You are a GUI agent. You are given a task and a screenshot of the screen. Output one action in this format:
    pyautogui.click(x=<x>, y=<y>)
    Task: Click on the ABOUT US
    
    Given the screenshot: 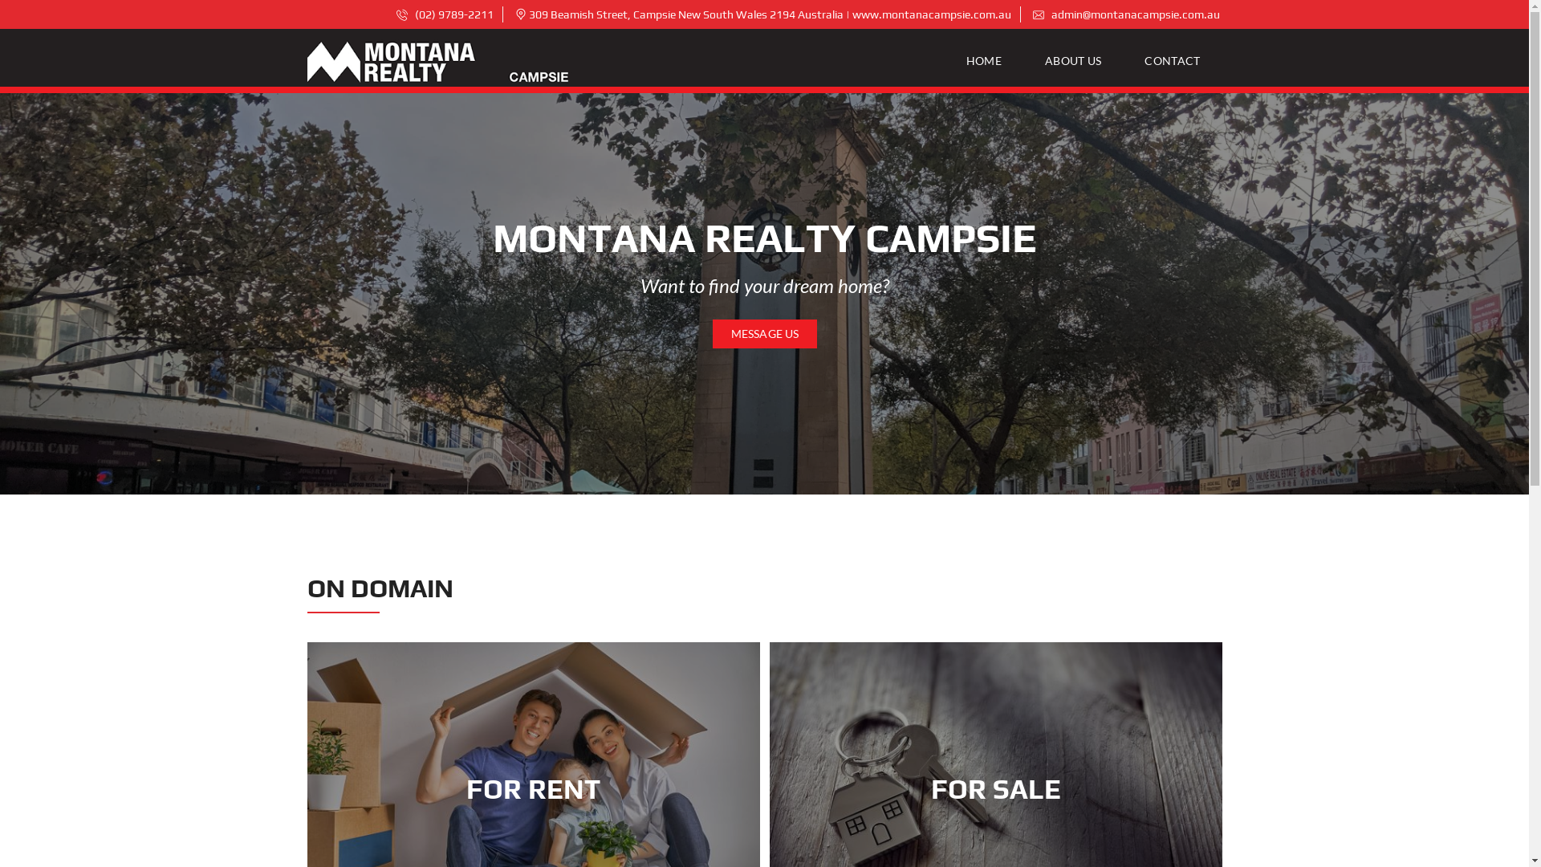 What is the action you would take?
    pyautogui.click(x=1073, y=61)
    